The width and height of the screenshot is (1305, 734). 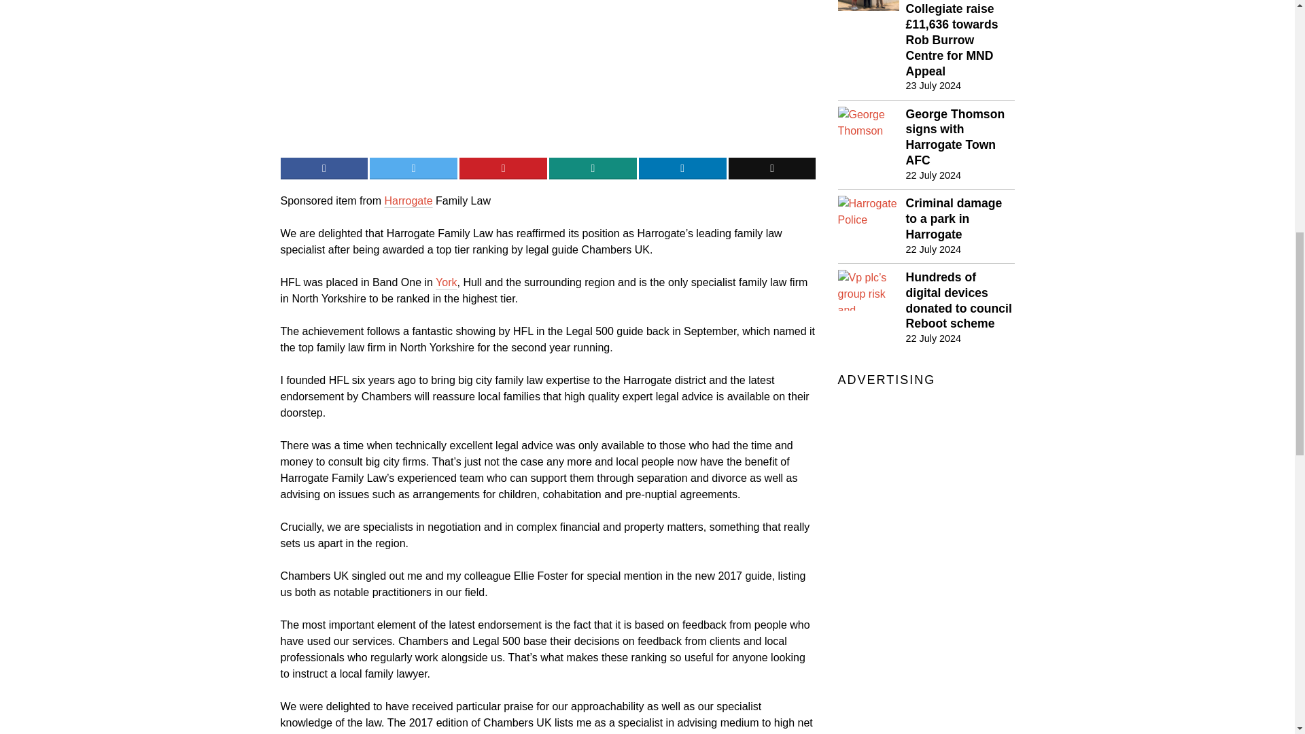 What do you see at coordinates (960, 219) in the screenshot?
I see `Criminal damage to a park in Harrogate` at bounding box center [960, 219].